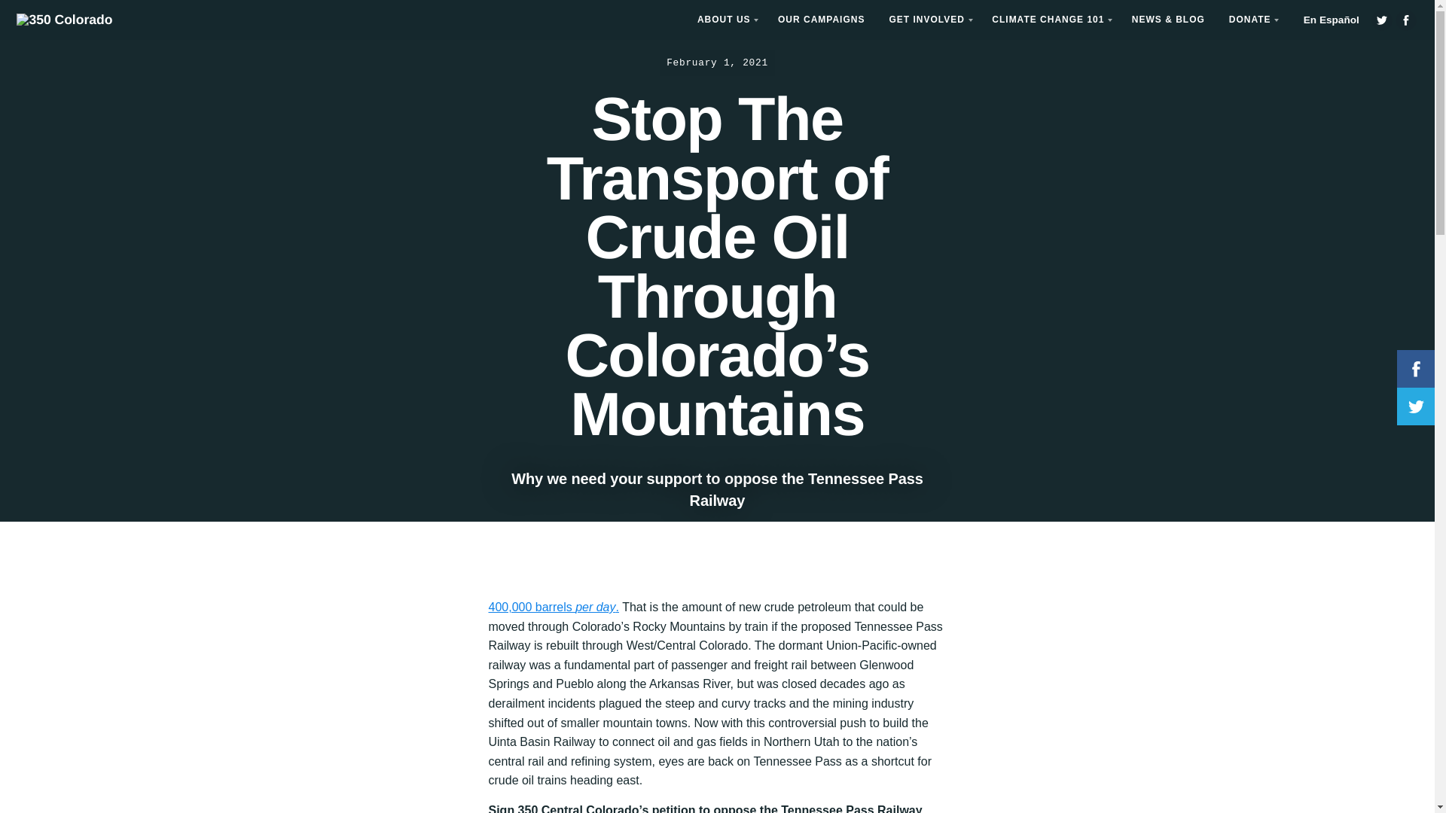 Image resolution: width=1446 pixels, height=813 pixels. Describe the element at coordinates (928, 20) in the screenshot. I see `GET INVOLVED` at that location.